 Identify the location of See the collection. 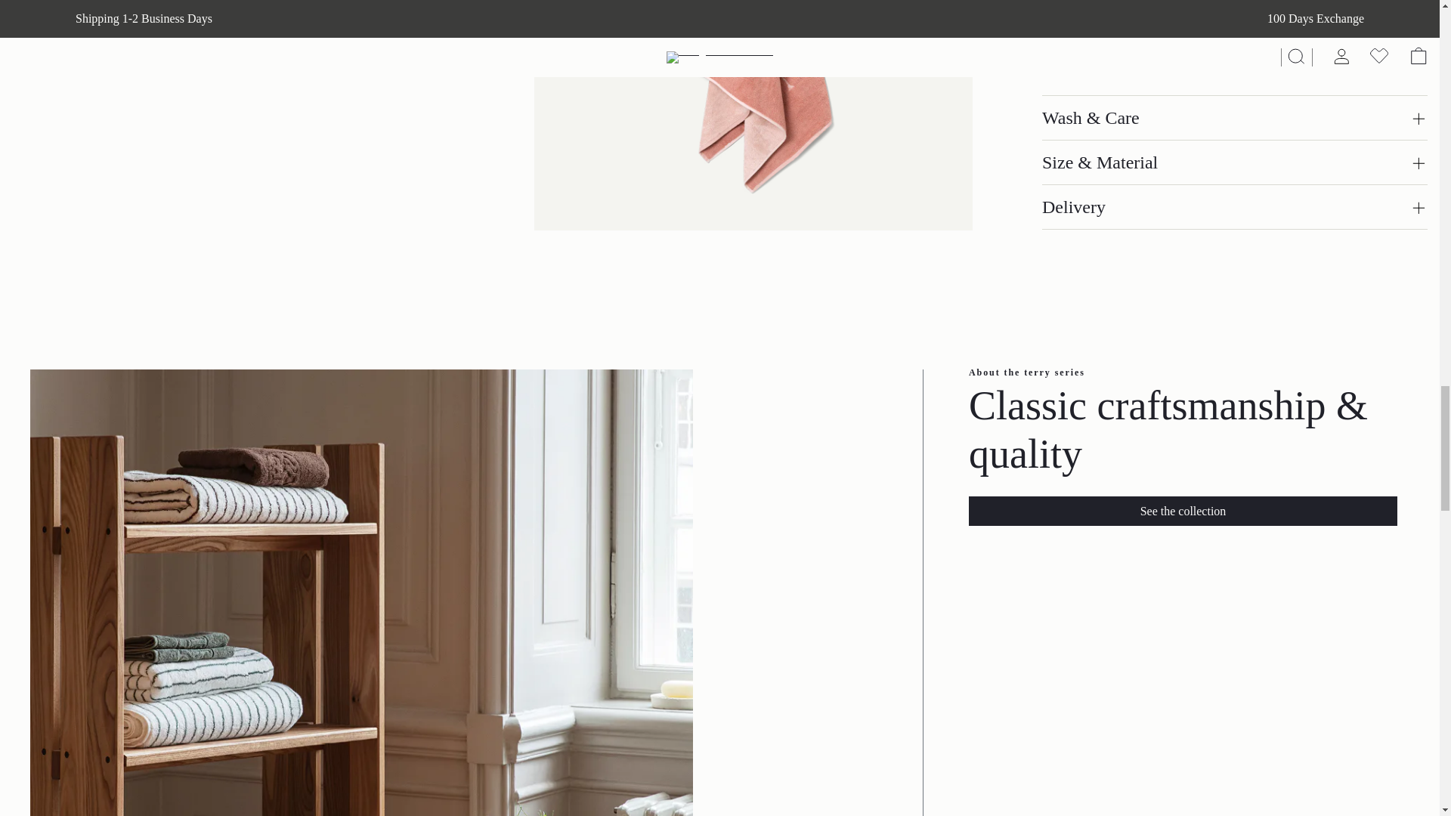
(1183, 511).